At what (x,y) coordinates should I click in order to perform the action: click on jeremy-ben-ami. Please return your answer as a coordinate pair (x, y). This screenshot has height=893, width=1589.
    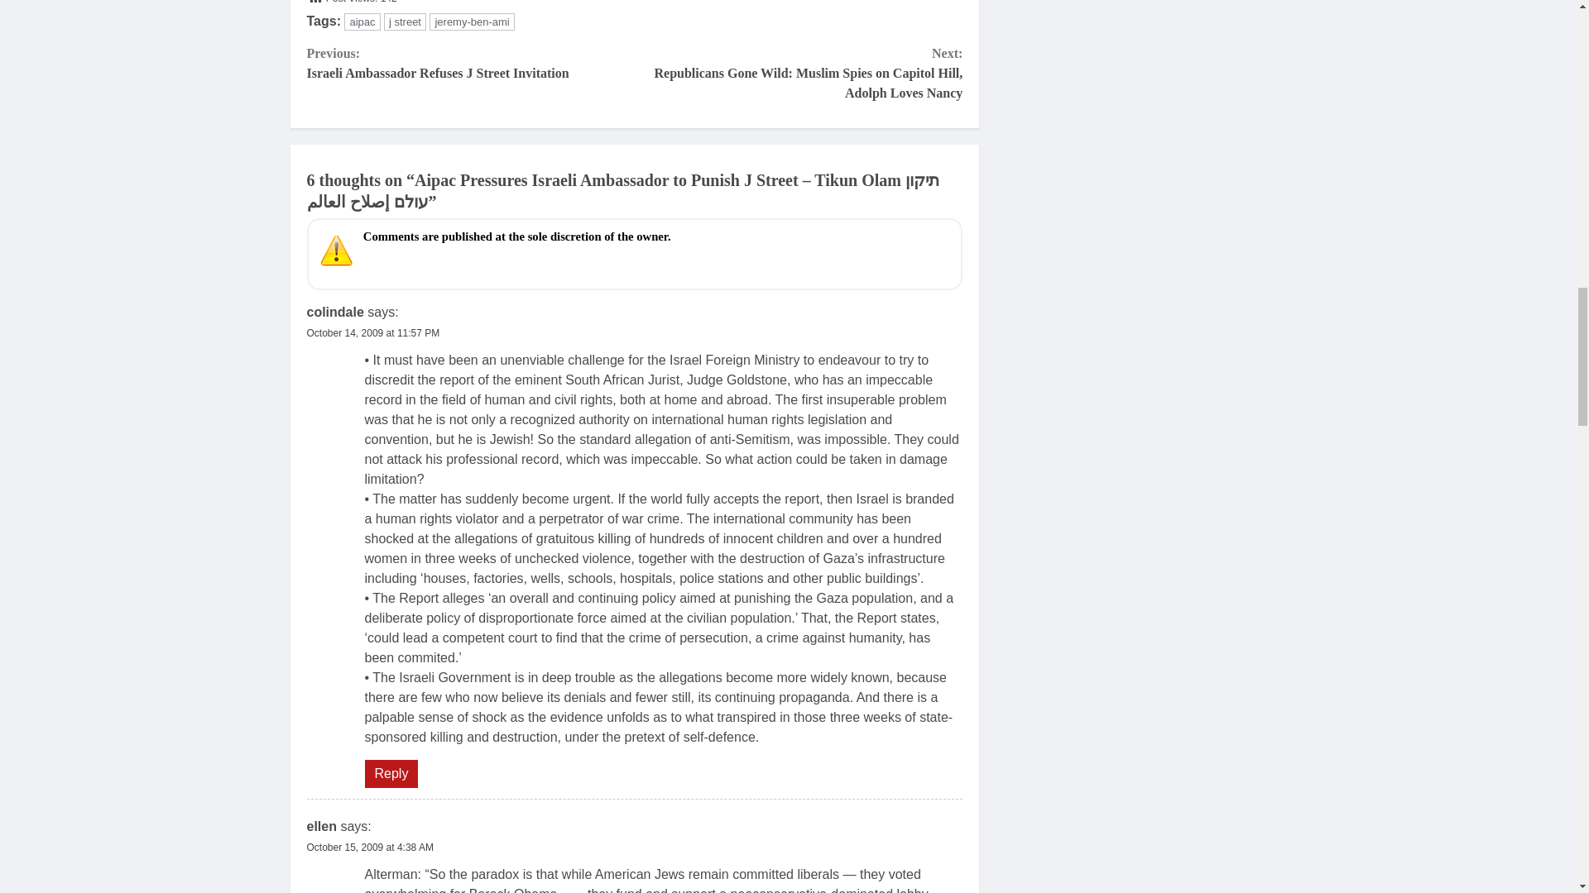
    Looking at the image, I should click on (471, 21).